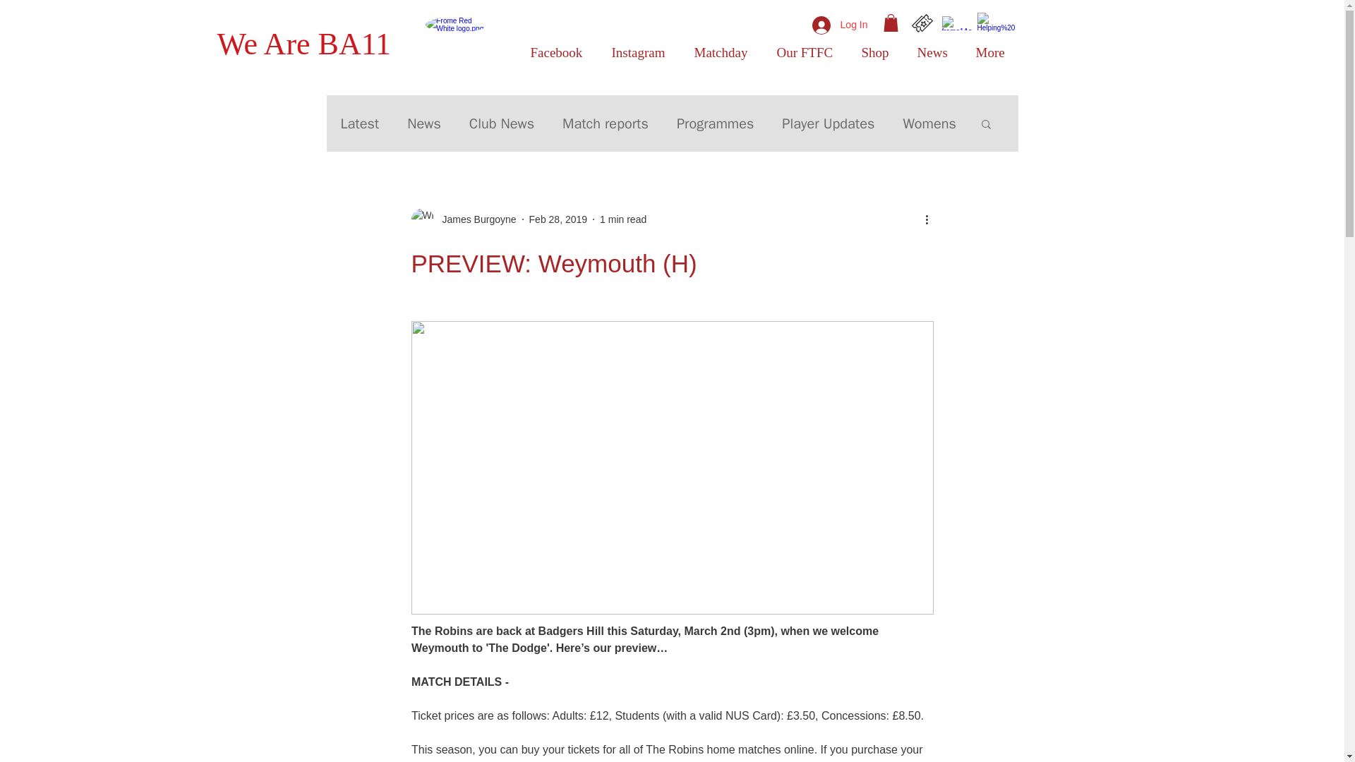 The height and width of the screenshot is (762, 1355). Describe the element at coordinates (622, 219) in the screenshot. I see `1 min read` at that location.